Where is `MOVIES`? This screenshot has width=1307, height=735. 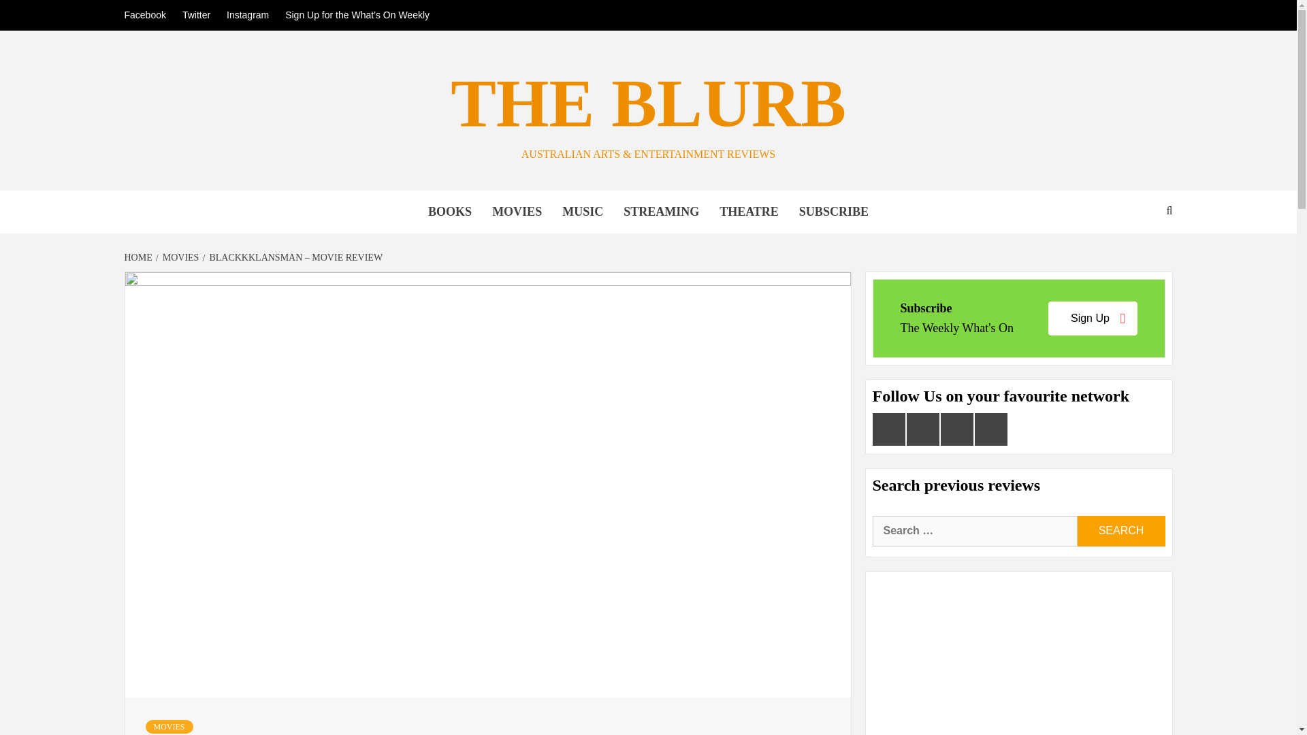
MOVIES is located at coordinates (169, 727).